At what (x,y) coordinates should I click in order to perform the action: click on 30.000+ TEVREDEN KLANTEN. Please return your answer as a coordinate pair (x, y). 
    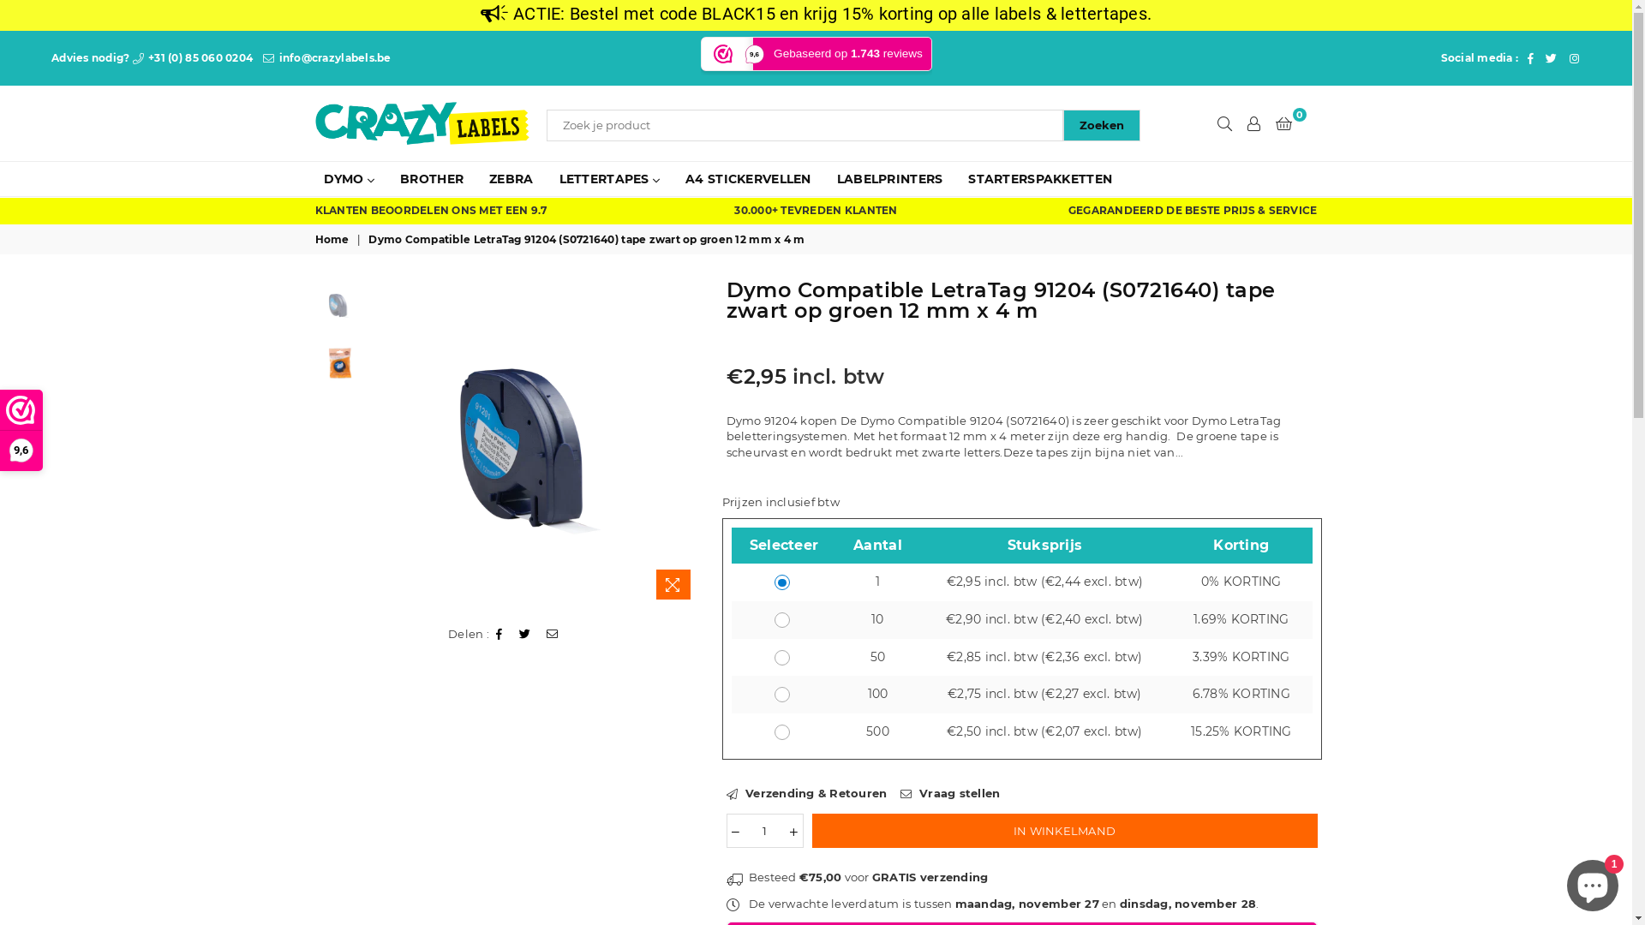
    Looking at the image, I should click on (816, 211).